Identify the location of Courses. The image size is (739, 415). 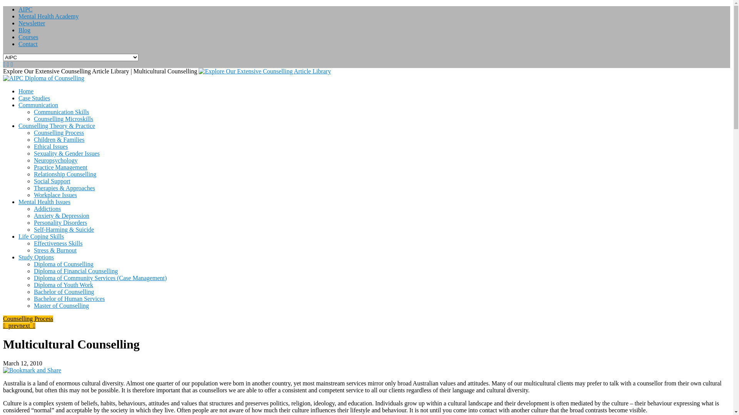
(28, 37).